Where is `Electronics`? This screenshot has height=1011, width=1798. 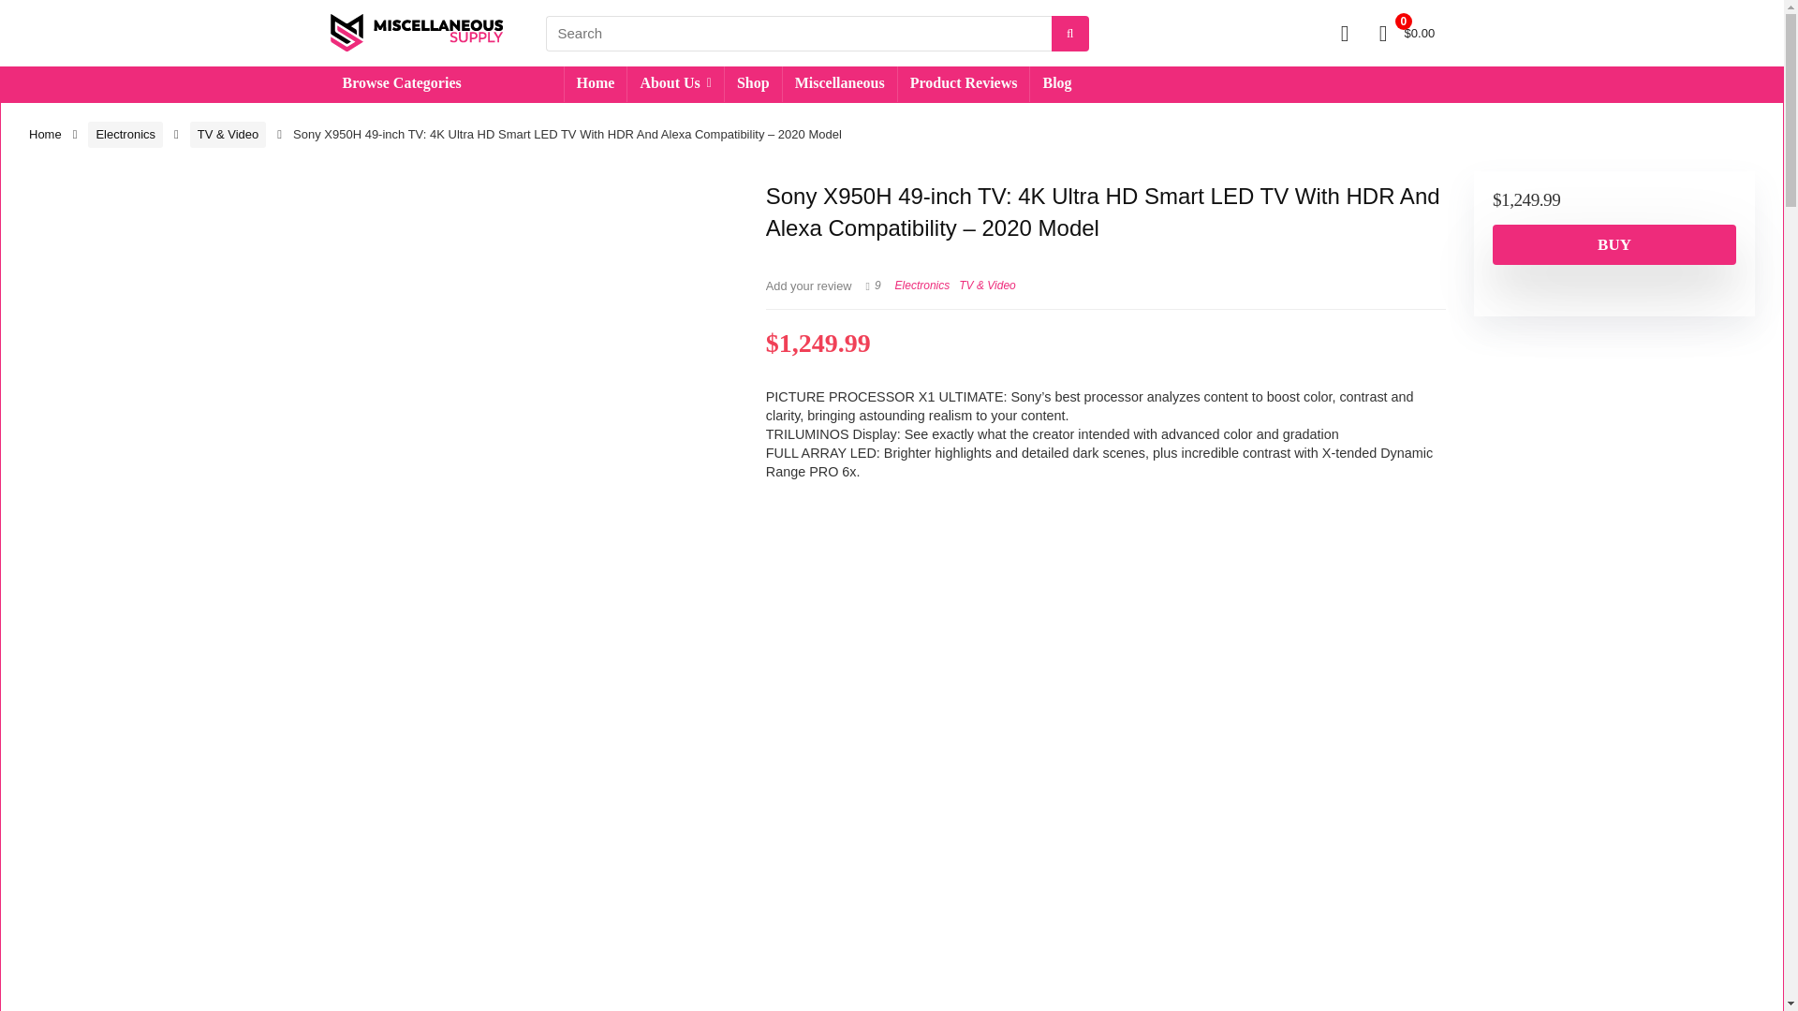
Electronics is located at coordinates (125, 134).